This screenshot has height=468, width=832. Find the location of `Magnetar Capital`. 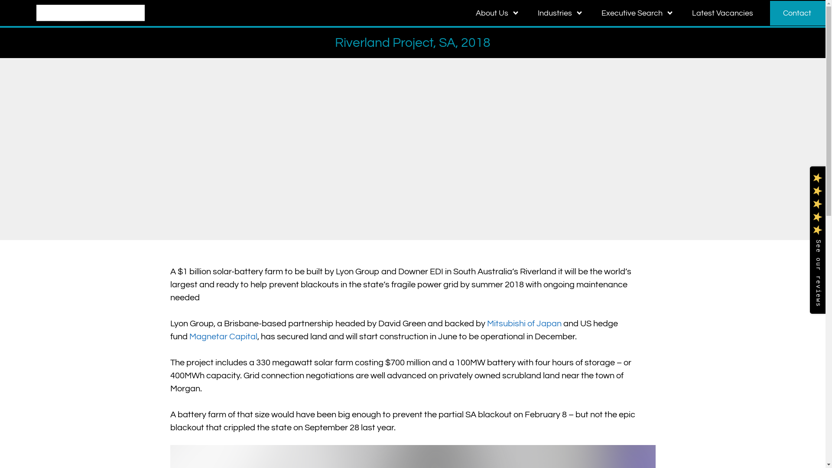

Magnetar Capital is located at coordinates (223, 337).